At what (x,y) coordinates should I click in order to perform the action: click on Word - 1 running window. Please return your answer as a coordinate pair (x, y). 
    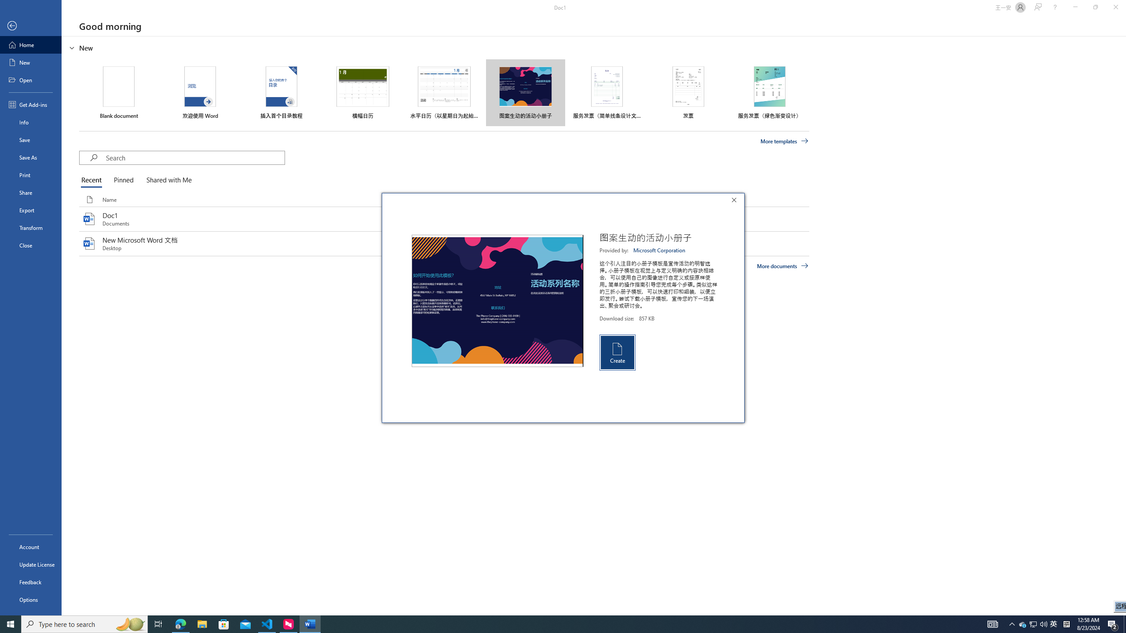
    Looking at the image, I should click on (310, 624).